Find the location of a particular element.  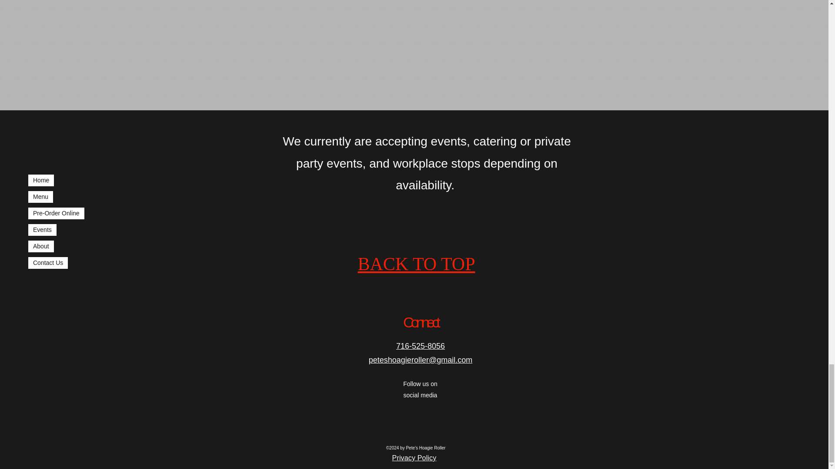

716-525-8056 is located at coordinates (420, 346).